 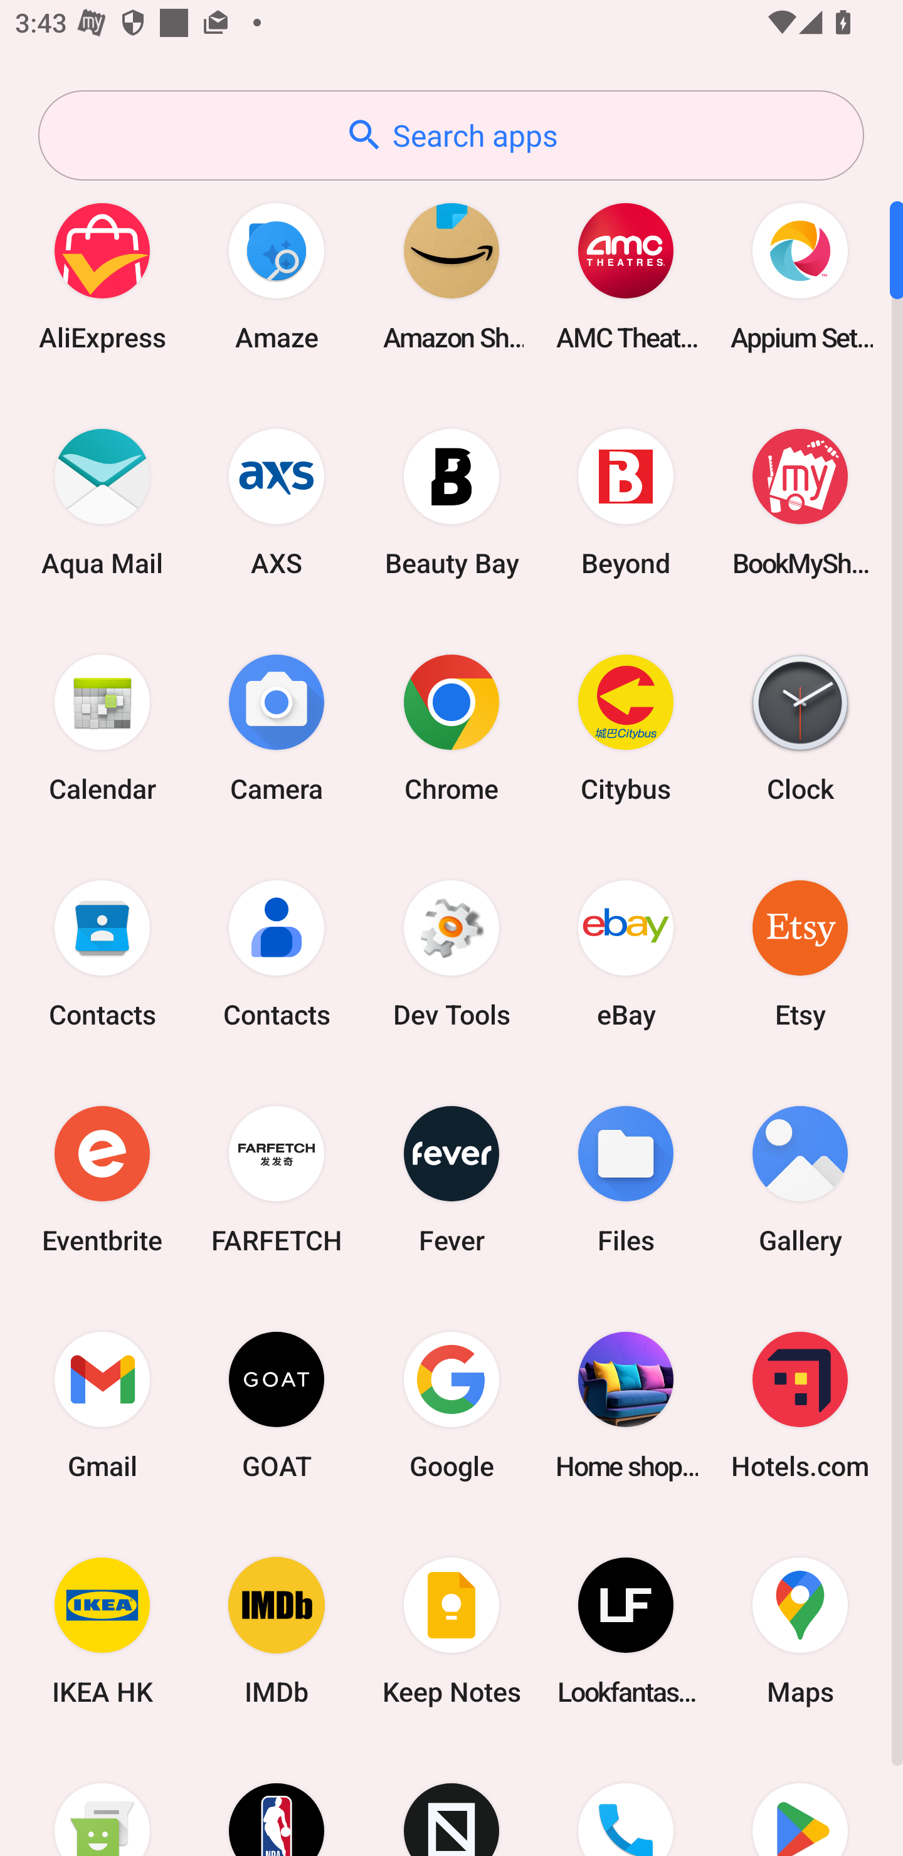 I want to click on Aqua Mail, so click(x=102, y=502).